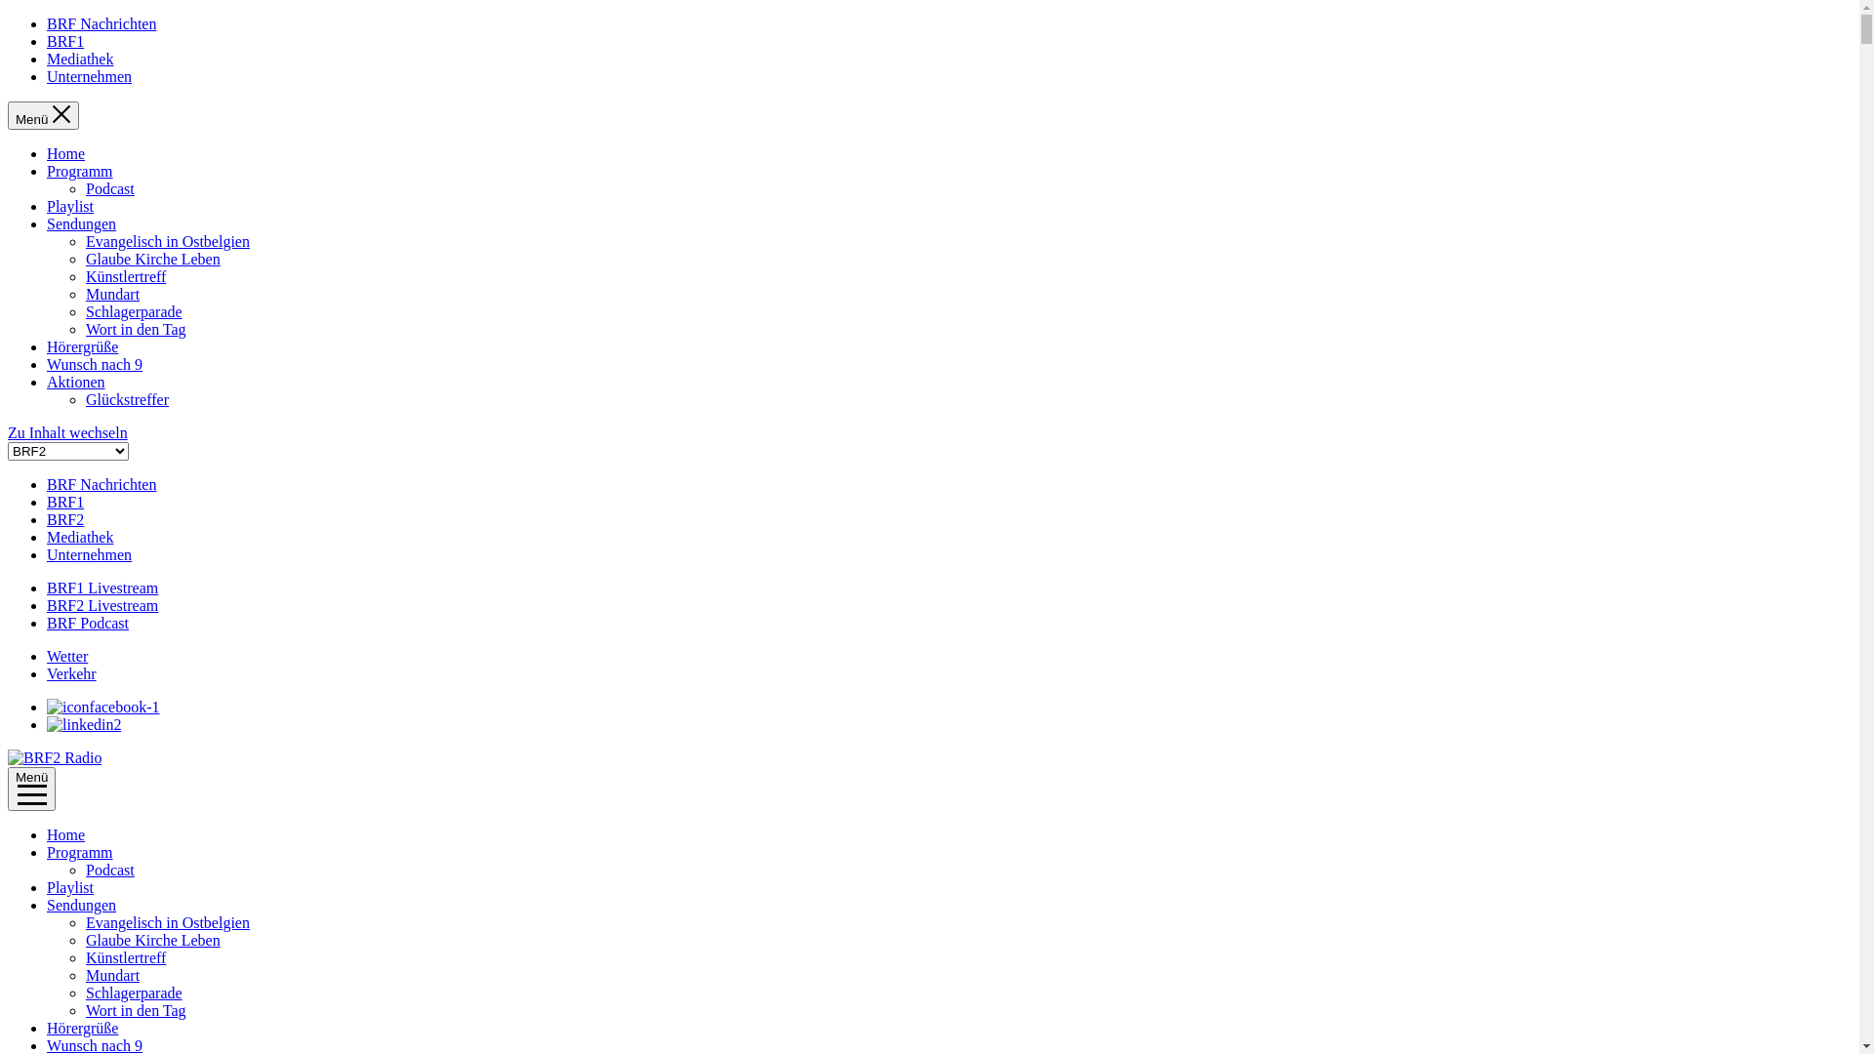 The height and width of the screenshot is (1054, 1874). Describe the element at coordinates (137, 330) in the screenshot. I see `Wort in den Tag` at that location.